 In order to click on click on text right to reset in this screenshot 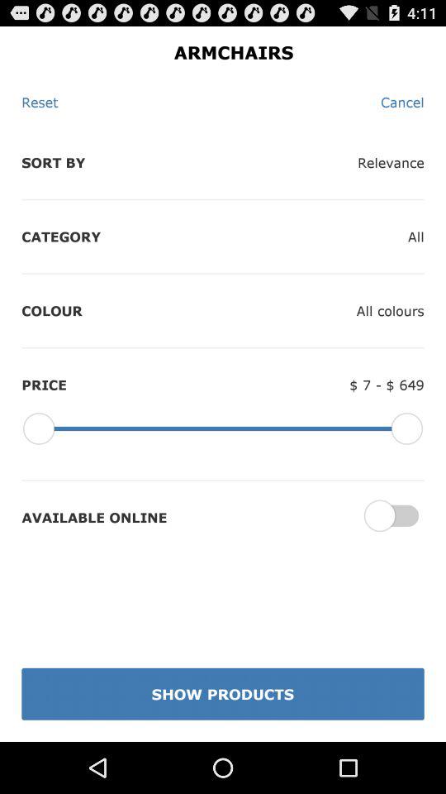, I will do `click(402, 102)`.